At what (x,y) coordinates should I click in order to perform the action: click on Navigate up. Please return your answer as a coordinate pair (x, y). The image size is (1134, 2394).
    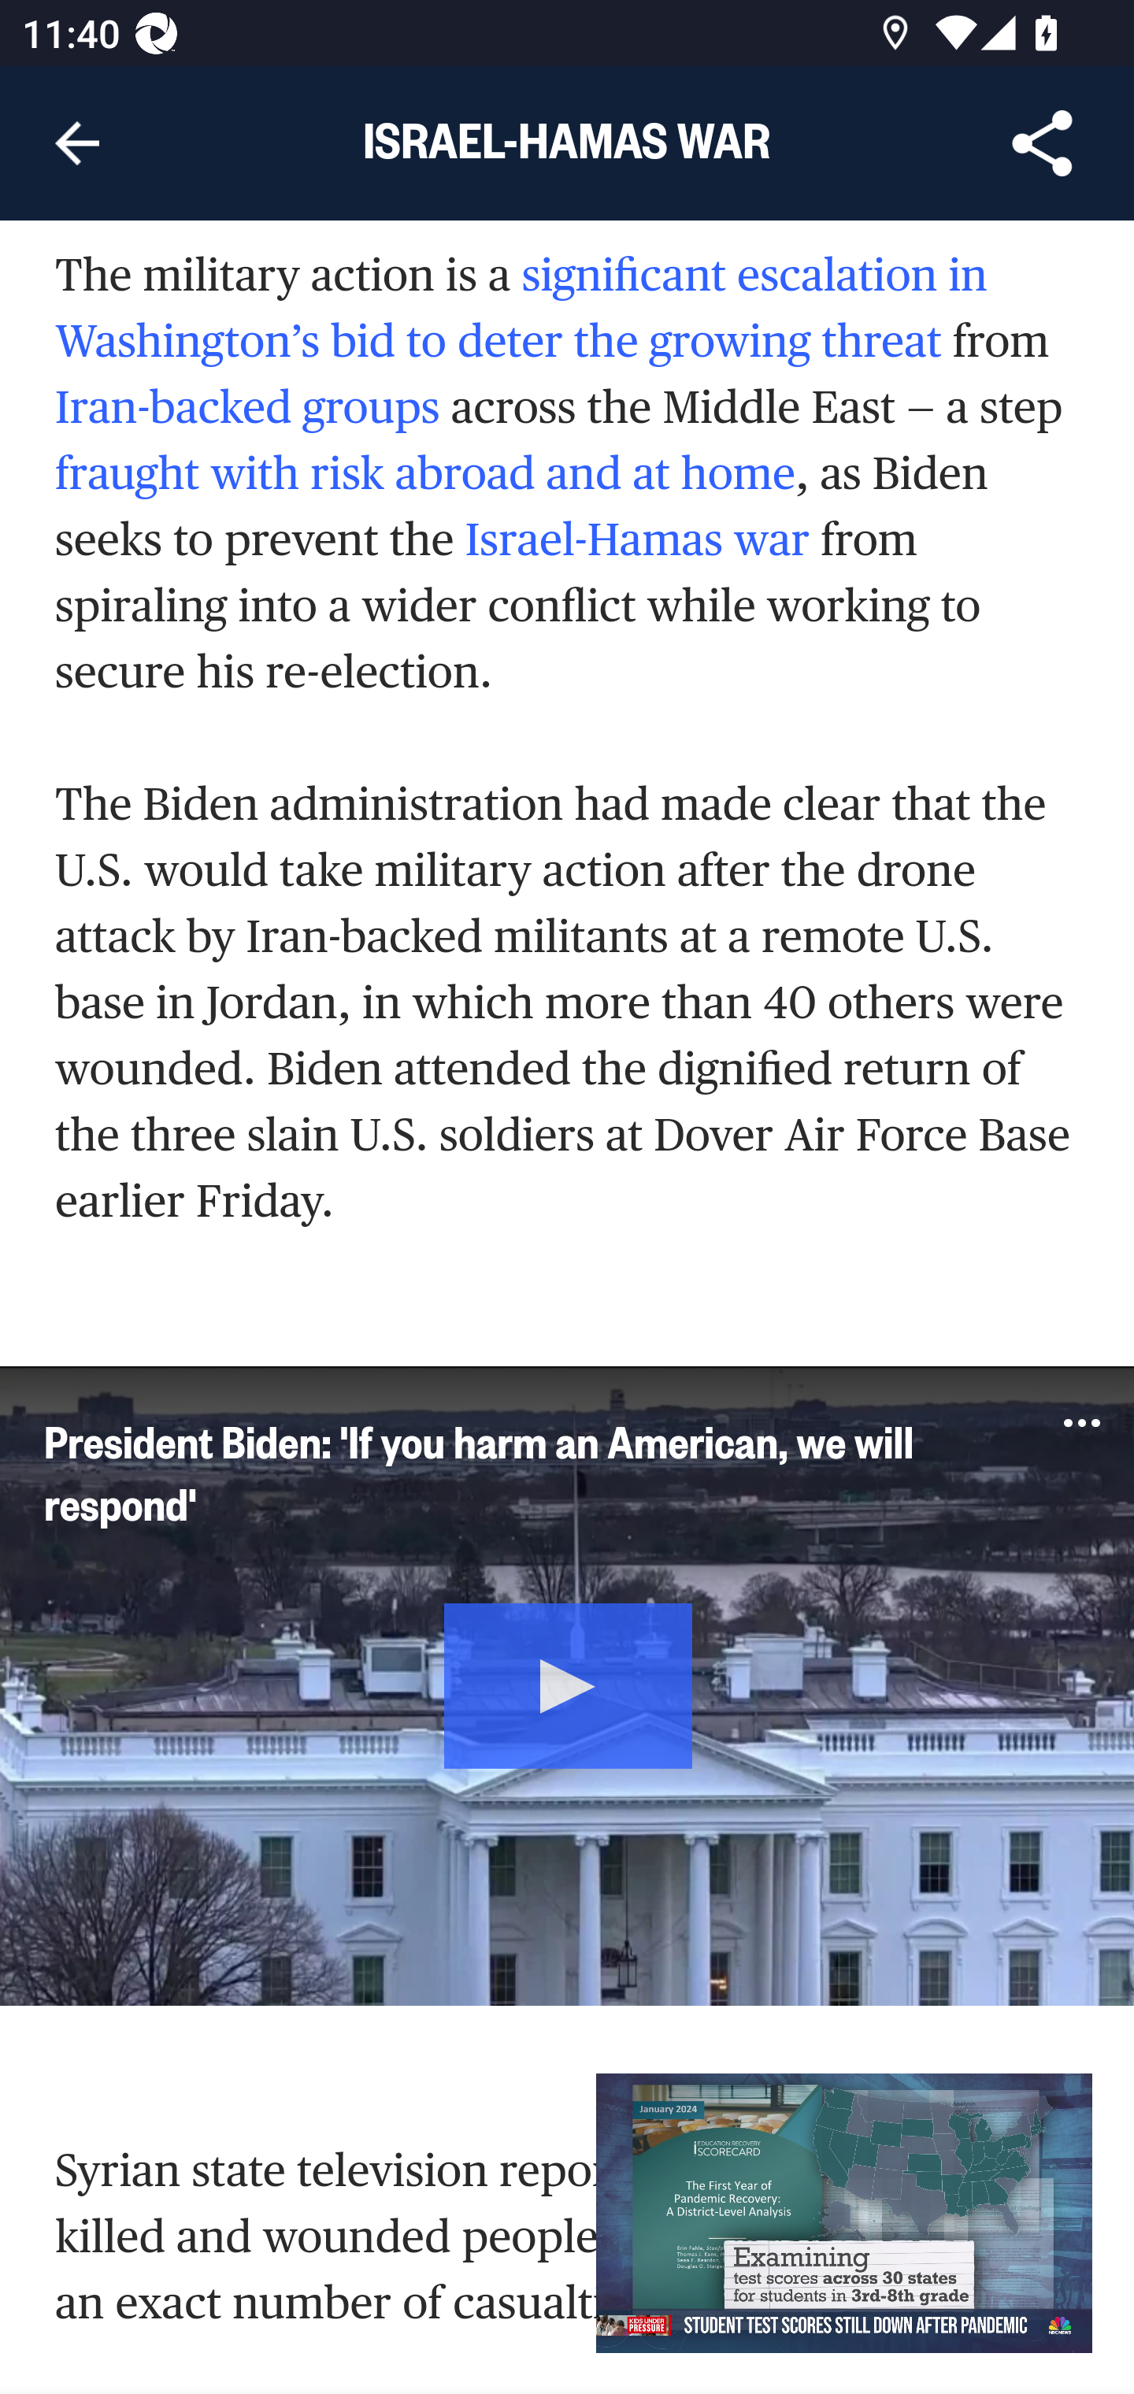
    Looking at the image, I should click on (77, 143).